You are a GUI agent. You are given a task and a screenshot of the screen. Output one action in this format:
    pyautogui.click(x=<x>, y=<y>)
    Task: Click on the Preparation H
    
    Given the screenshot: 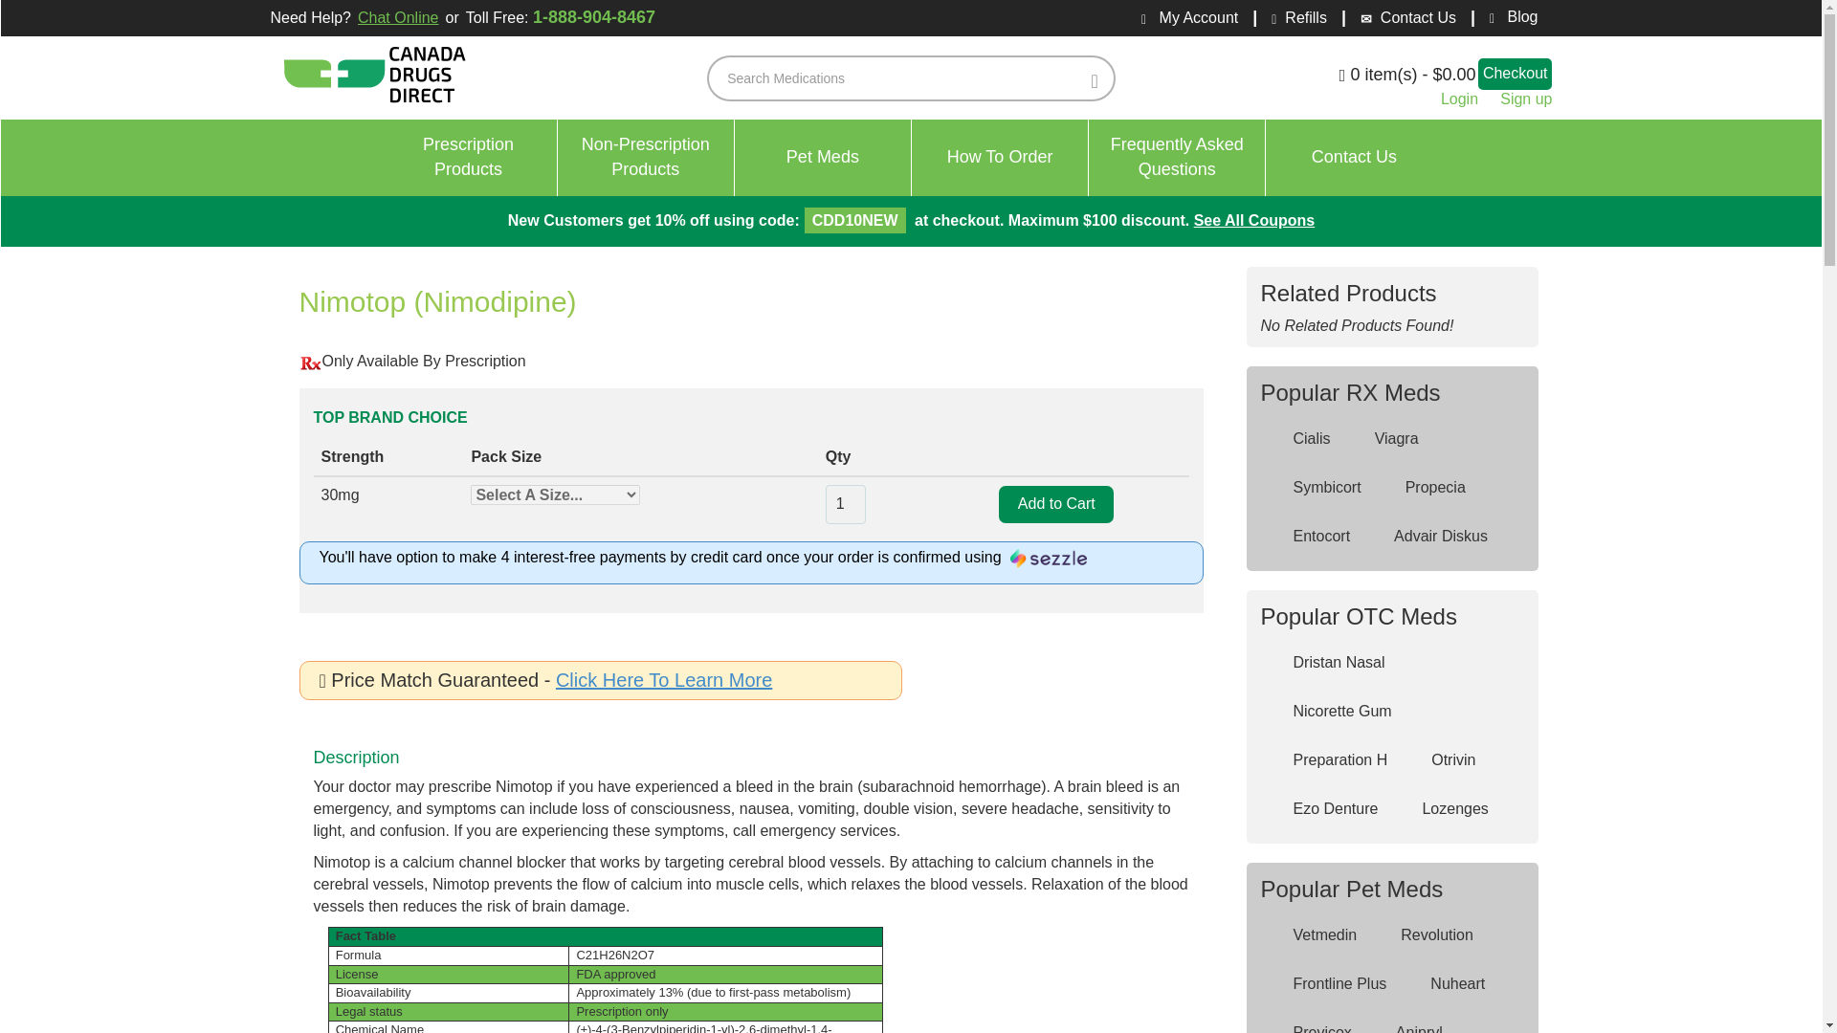 What is the action you would take?
    pyautogui.click(x=1312, y=935)
    